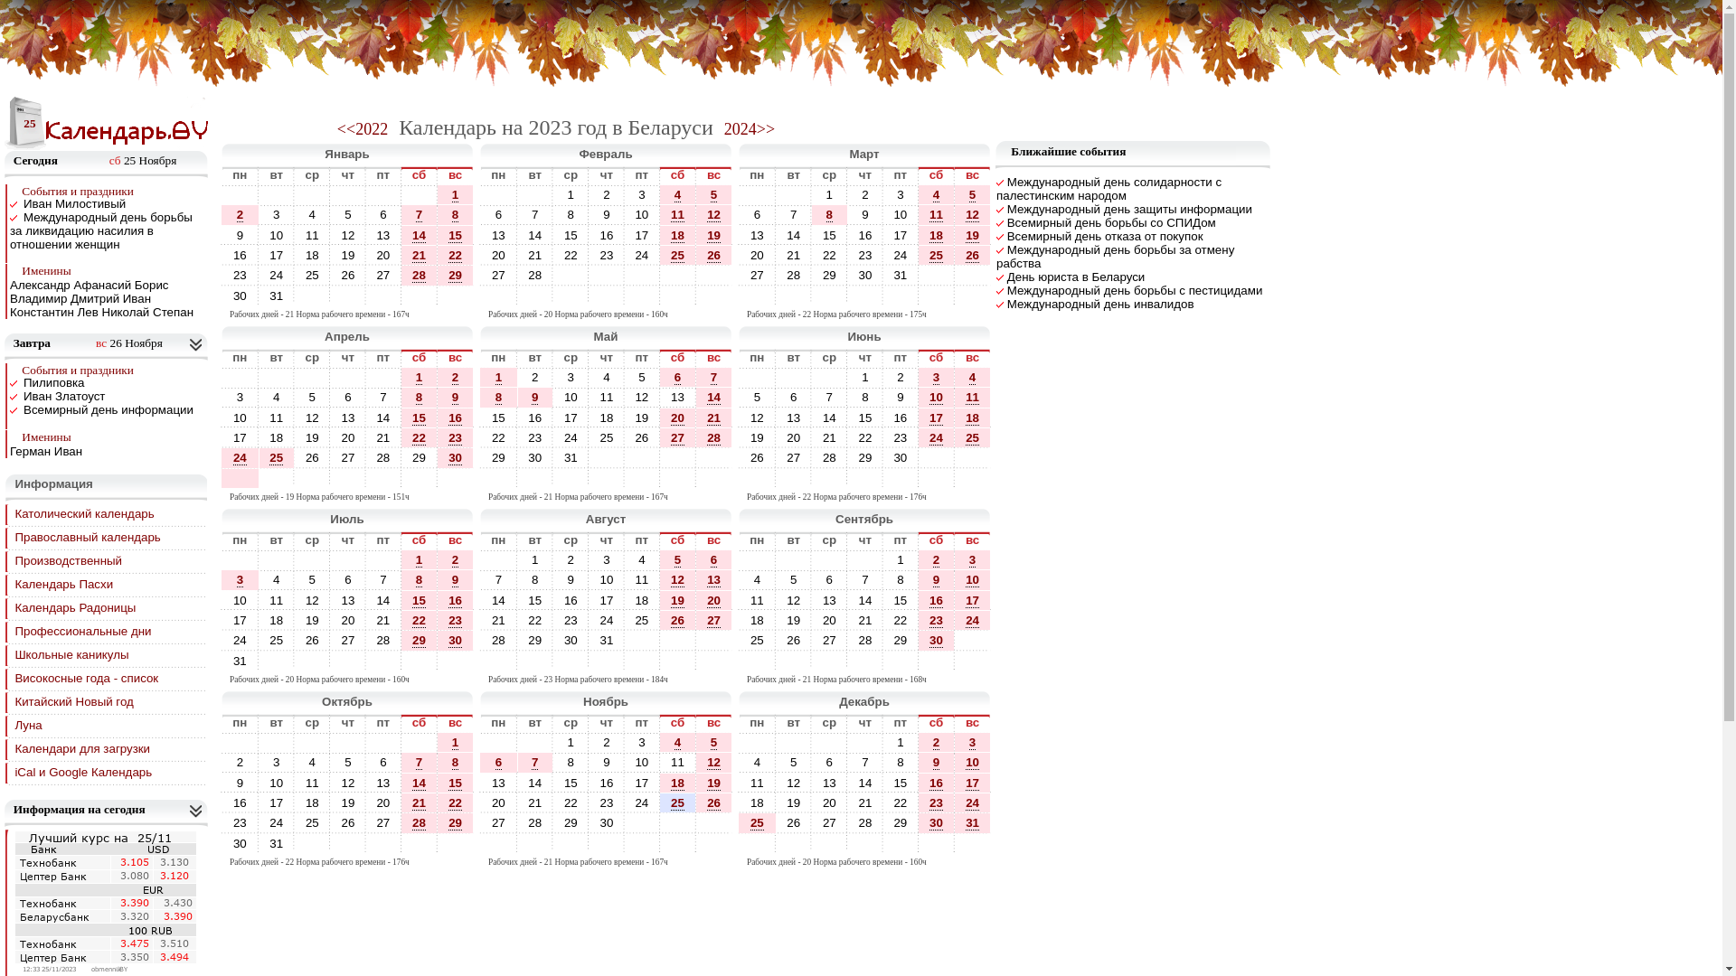 Image resolution: width=1736 pixels, height=976 pixels. What do you see at coordinates (714, 256) in the screenshot?
I see `26` at bounding box center [714, 256].